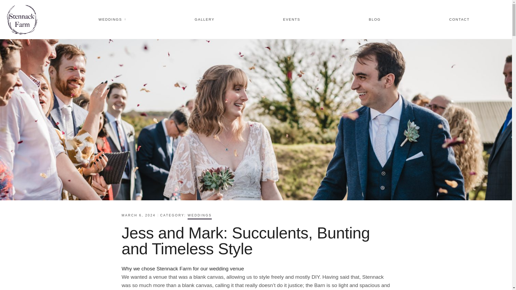  Describe the element at coordinates (205, 19) in the screenshot. I see `GALLERY` at that location.